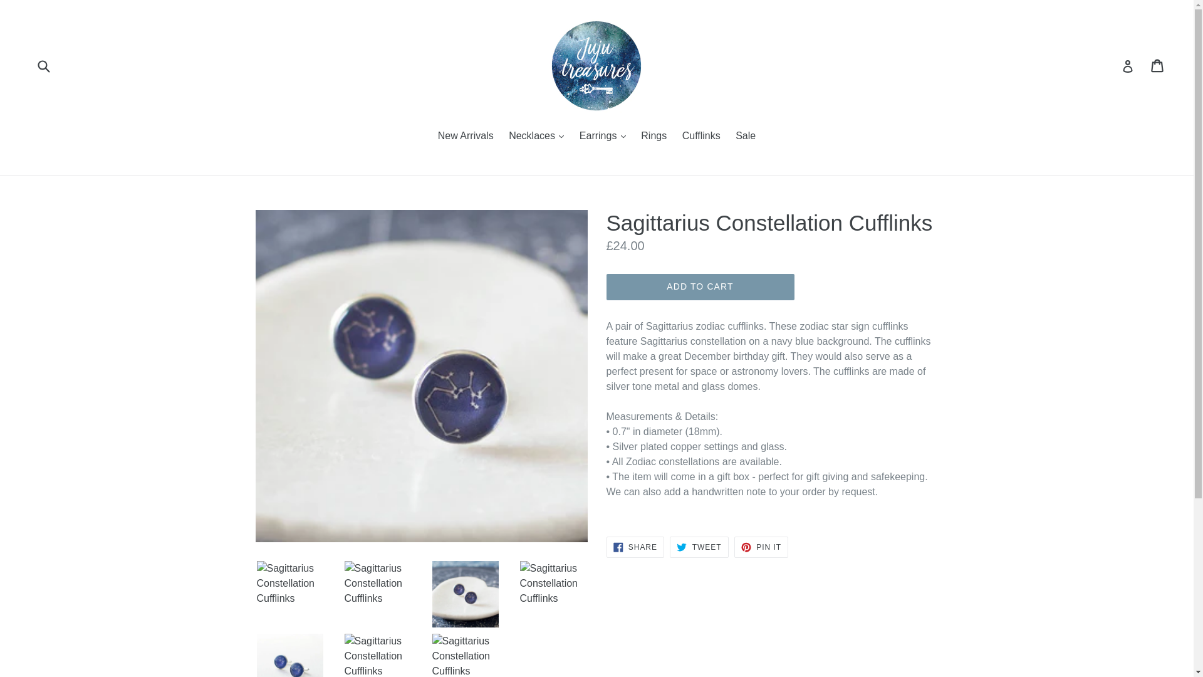  What do you see at coordinates (466, 137) in the screenshot?
I see `New Arrivals` at bounding box center [466, 137].